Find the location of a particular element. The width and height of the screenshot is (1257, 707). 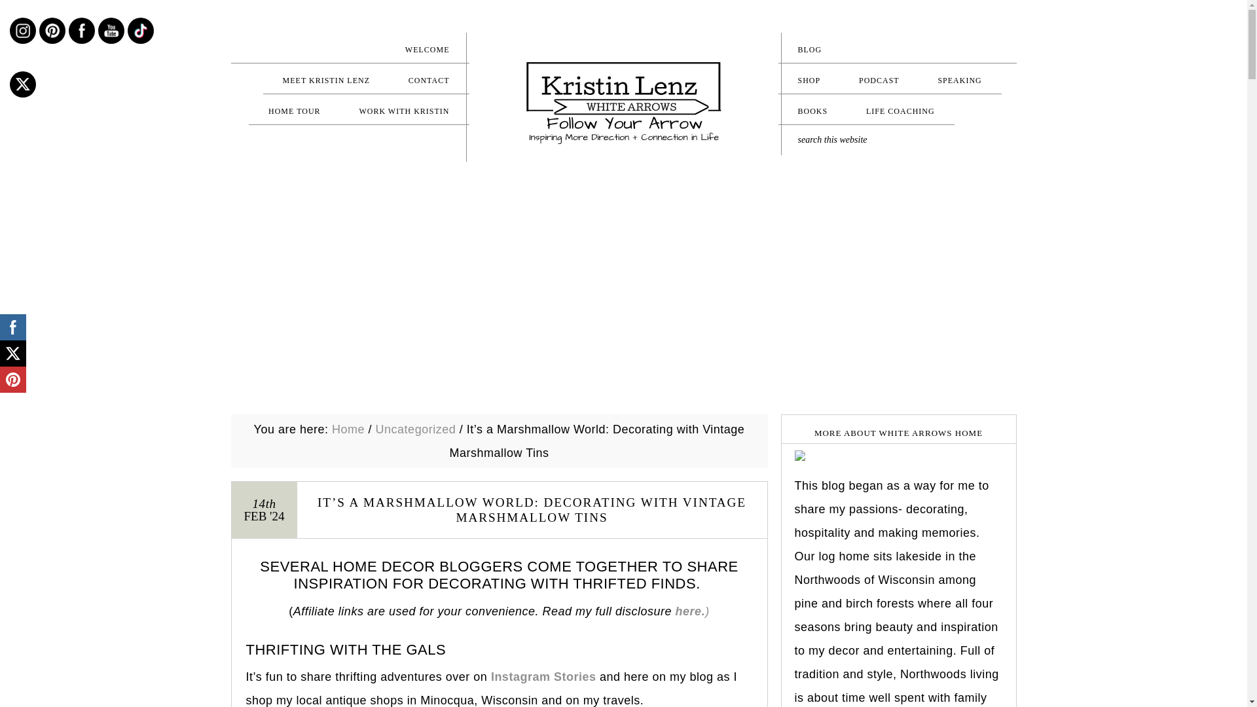

YouTube is located at coordinates (111, 30).